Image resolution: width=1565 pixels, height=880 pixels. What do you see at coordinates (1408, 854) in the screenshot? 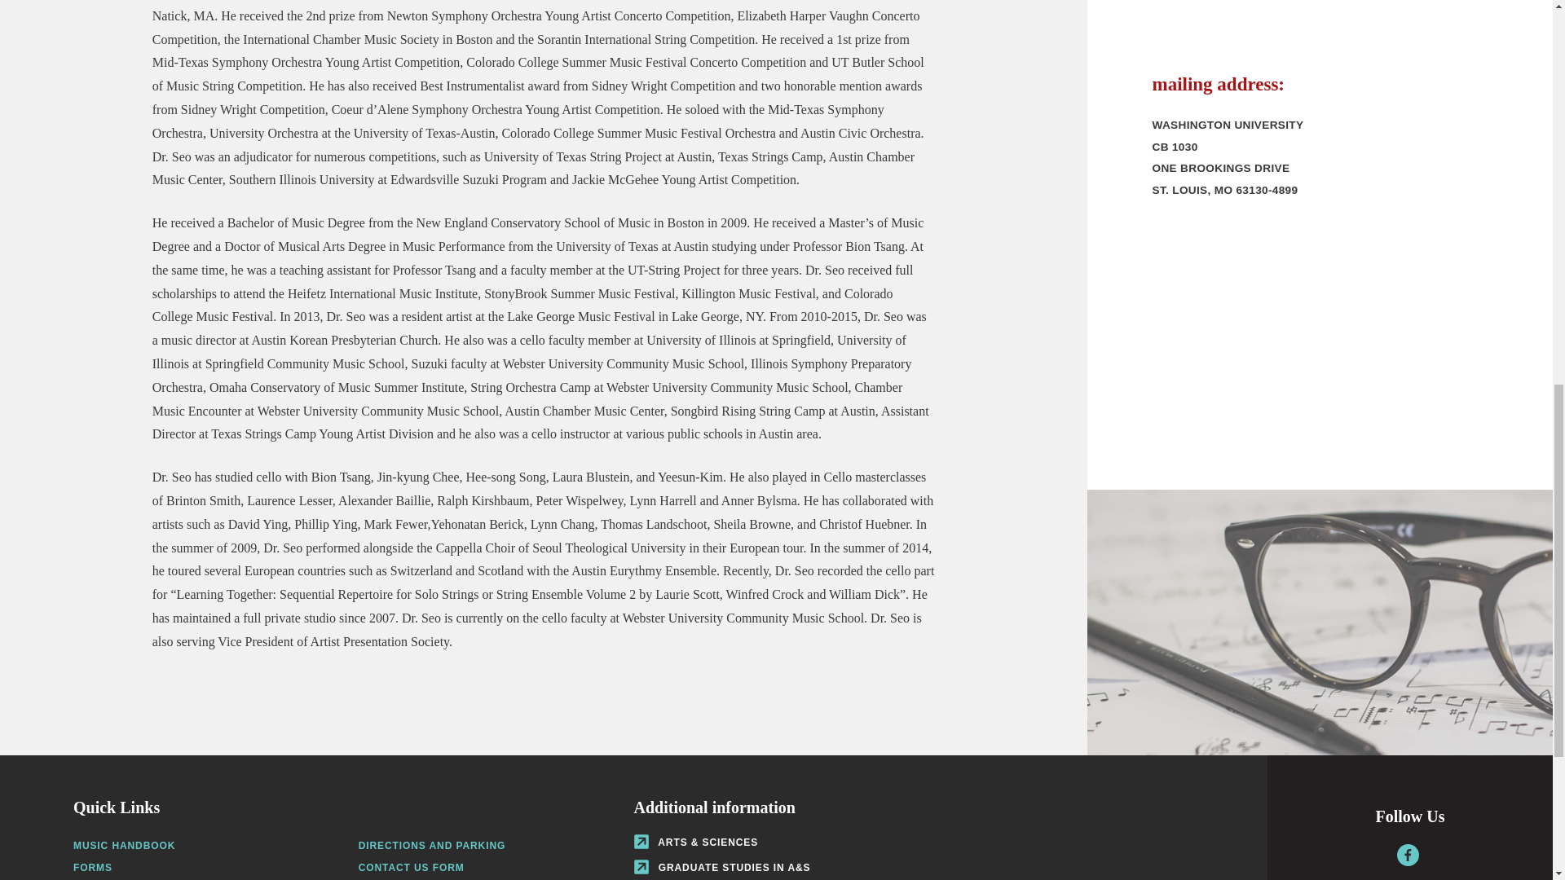
I see `Facebook` at bounding box center [1408, 854].